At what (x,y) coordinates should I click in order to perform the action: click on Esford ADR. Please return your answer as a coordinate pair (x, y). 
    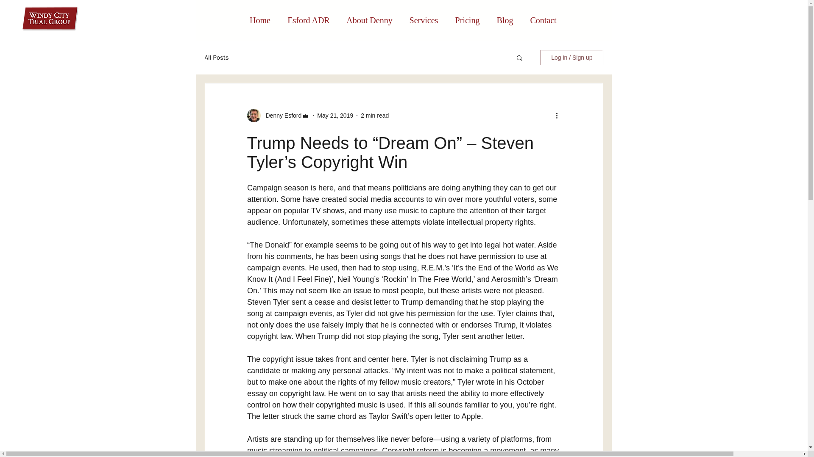
    Looking at the image, I should click on (308, 20).